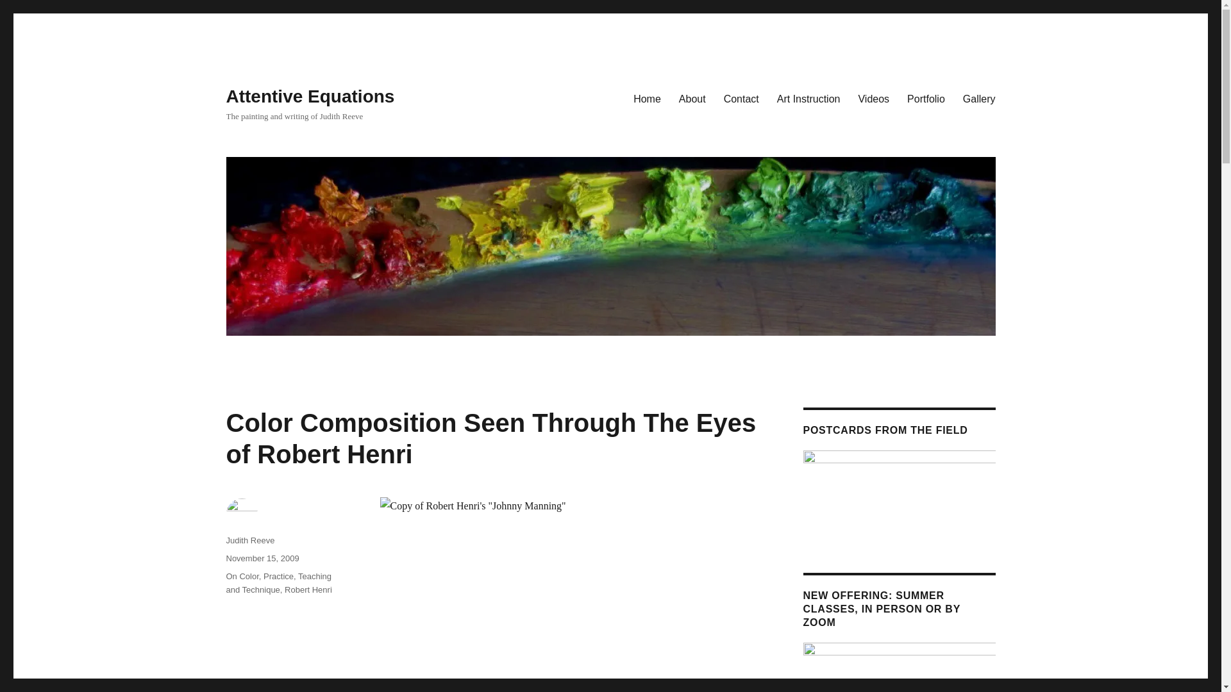 The height and width of the screenshot is (692, 1231). I want to click on Art Instruction, so click(808, 98).